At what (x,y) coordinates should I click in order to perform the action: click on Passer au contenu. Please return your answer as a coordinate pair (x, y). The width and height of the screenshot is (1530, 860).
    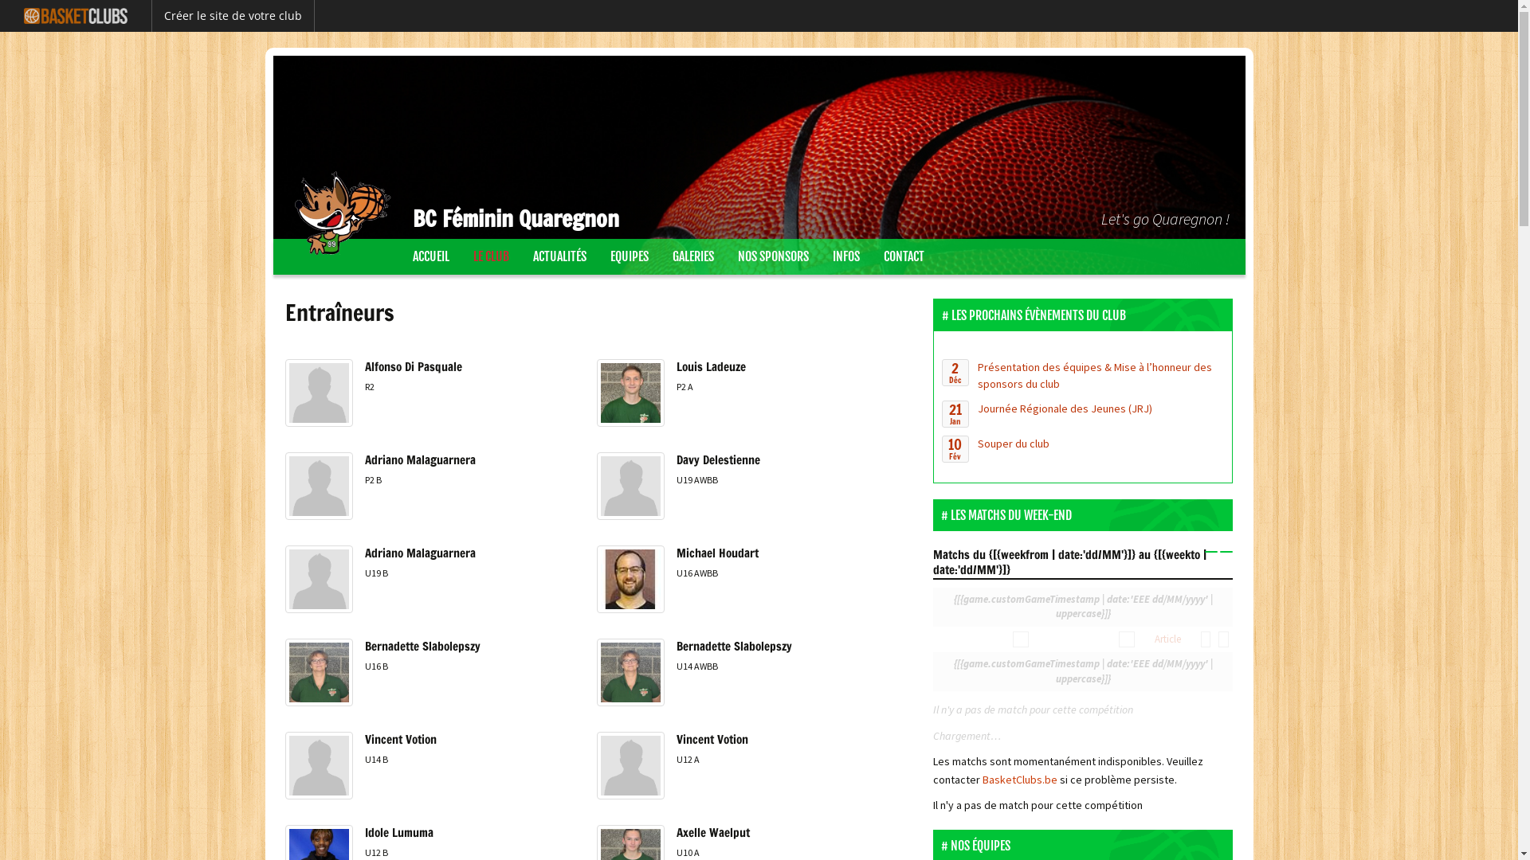
    Looking at the image, I should click on (319, 248).